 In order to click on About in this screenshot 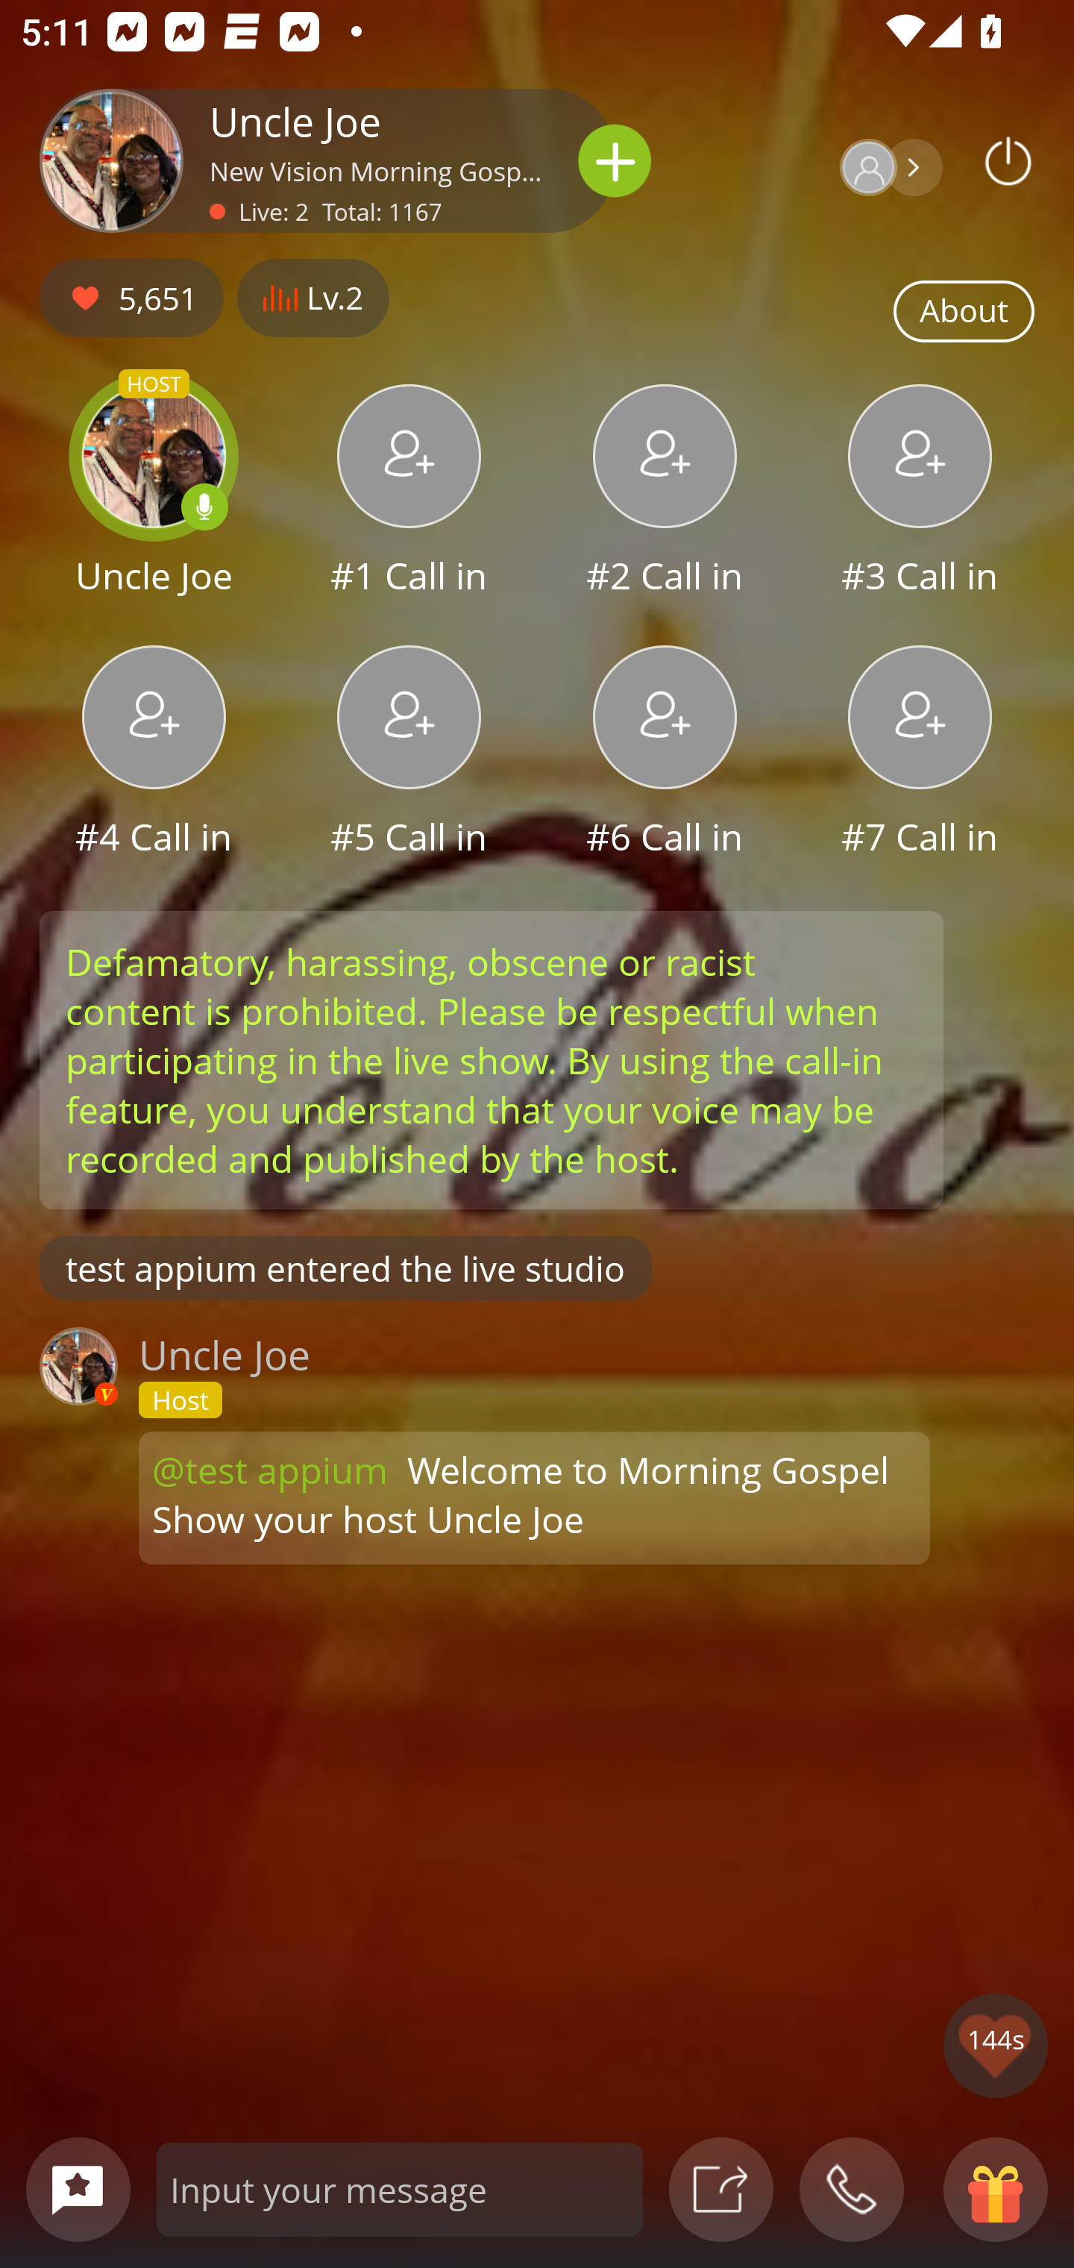, I will do `click(964, 312)`.